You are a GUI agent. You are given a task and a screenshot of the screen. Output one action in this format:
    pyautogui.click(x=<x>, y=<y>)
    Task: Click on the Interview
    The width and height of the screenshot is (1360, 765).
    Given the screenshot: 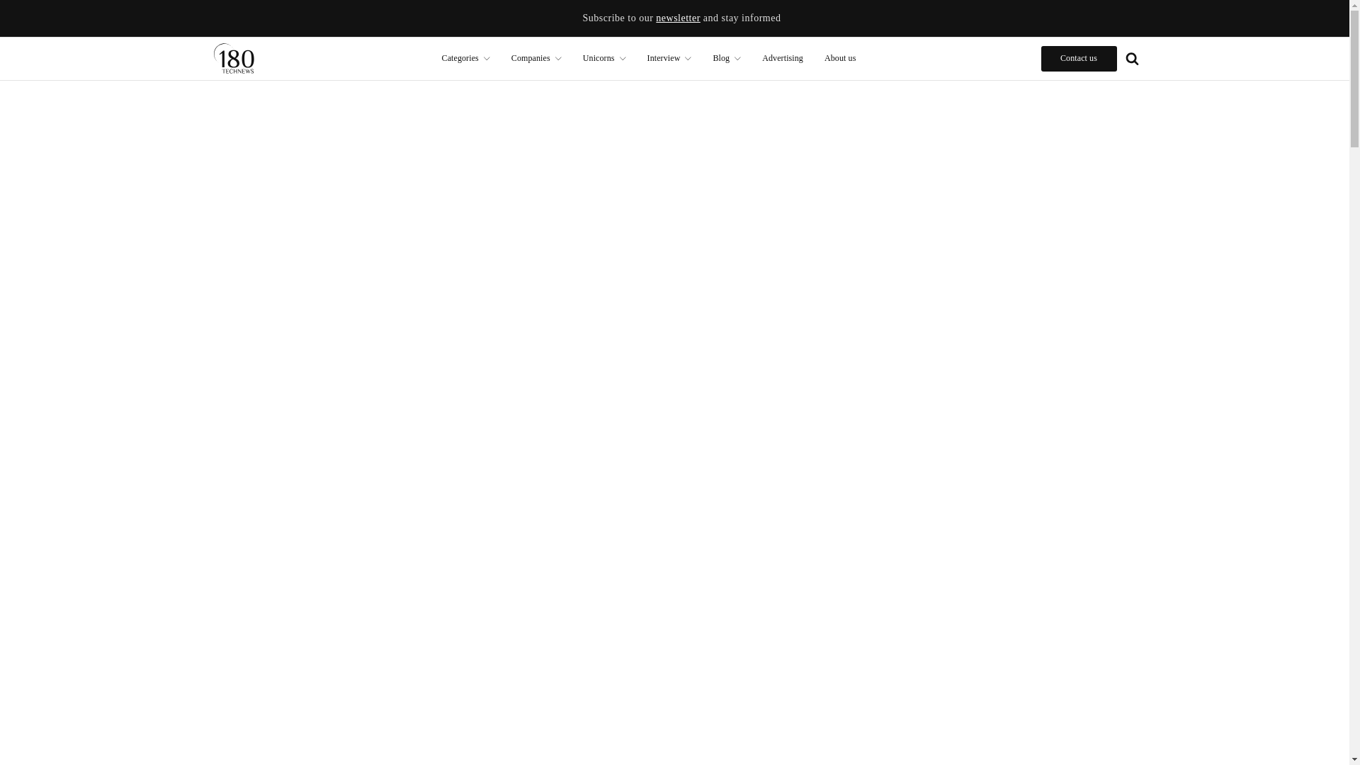 What is the action you would take?
    pyautogui.click(x=669, y=58)
    